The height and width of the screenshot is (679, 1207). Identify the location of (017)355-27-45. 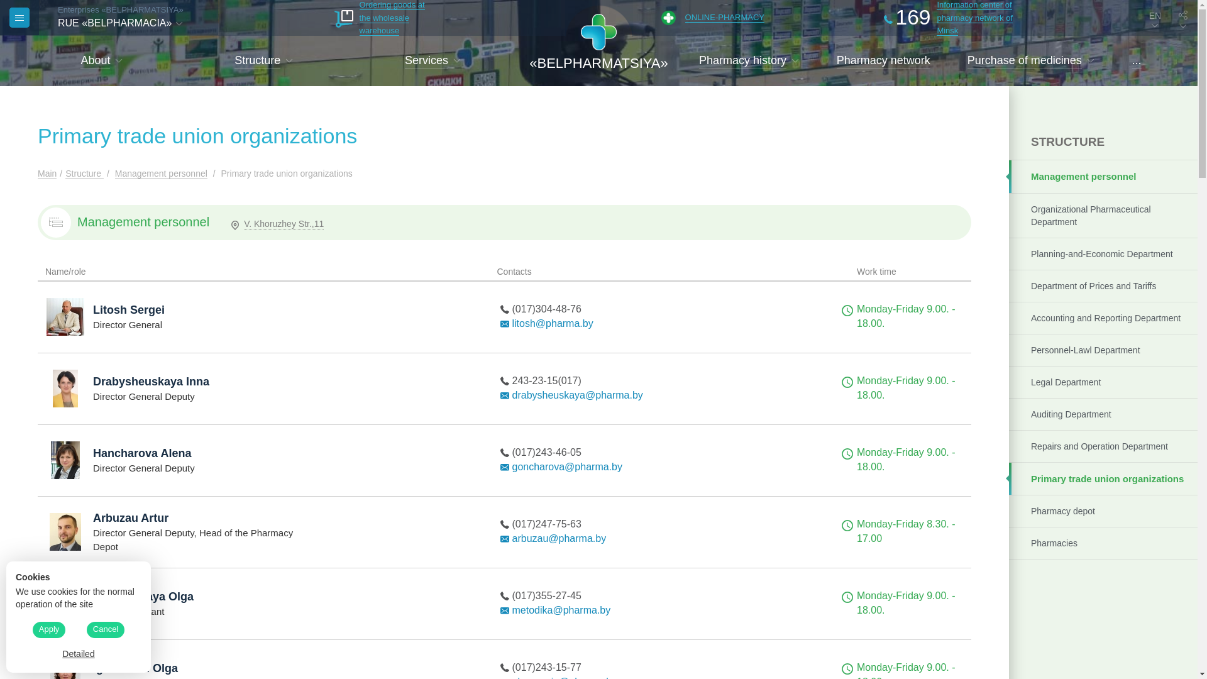
(546, 596).